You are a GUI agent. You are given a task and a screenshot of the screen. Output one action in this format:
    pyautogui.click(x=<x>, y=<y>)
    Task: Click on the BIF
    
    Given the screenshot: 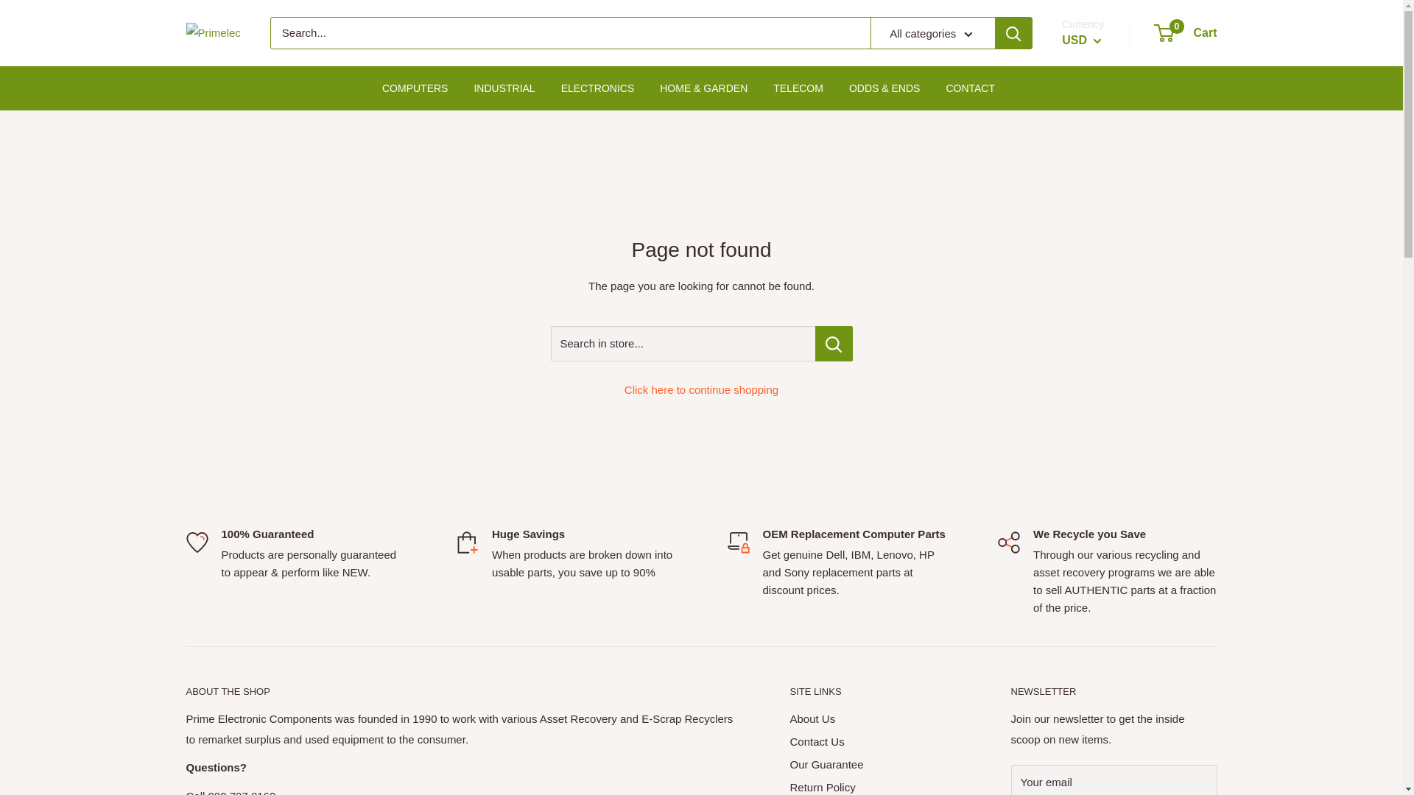 What is the action you would take?
    pyautogui.click(x=1096, y=458)
    